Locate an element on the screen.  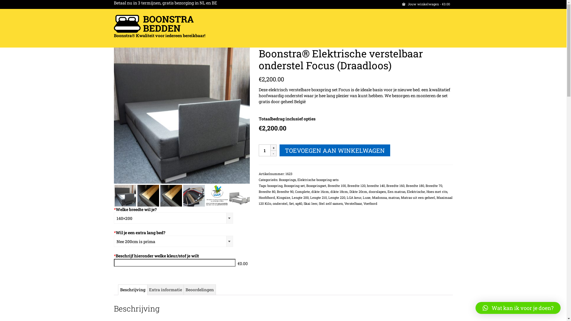
Elektrische boxspring sets is located at coordinates (318, 180).